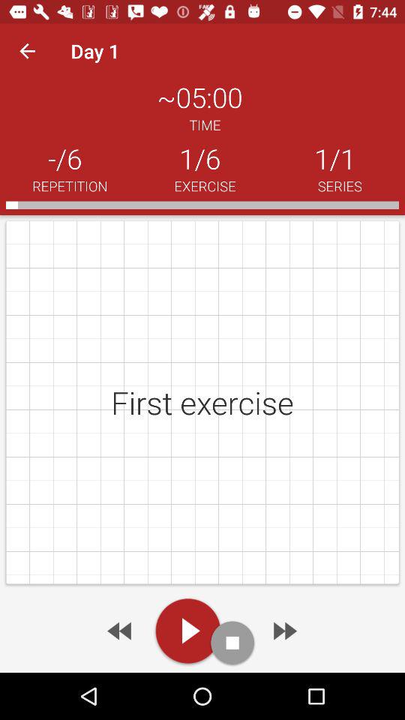 This screenshot has width=405, height=720. I want to click on go to previous, so click(121, 631).